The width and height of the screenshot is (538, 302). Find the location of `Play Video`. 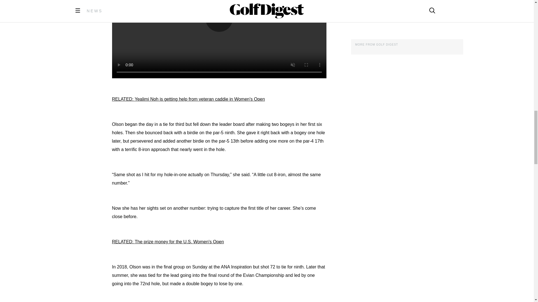

Play Video is located at coordinates (219, 18).